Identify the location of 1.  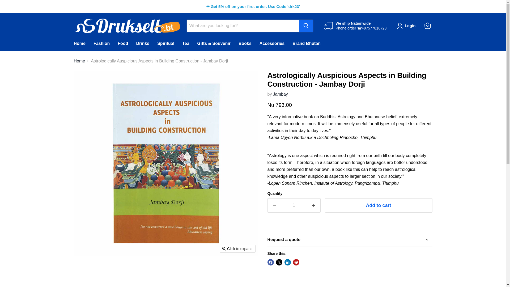
(294, 206).